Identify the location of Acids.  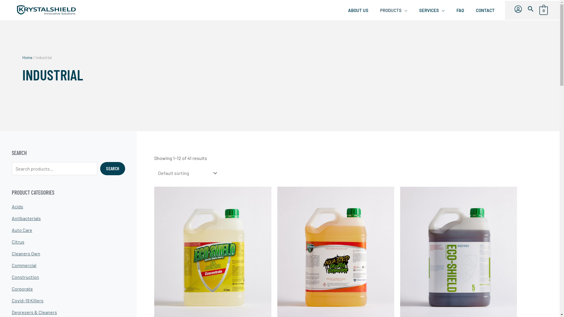
(18, 207).